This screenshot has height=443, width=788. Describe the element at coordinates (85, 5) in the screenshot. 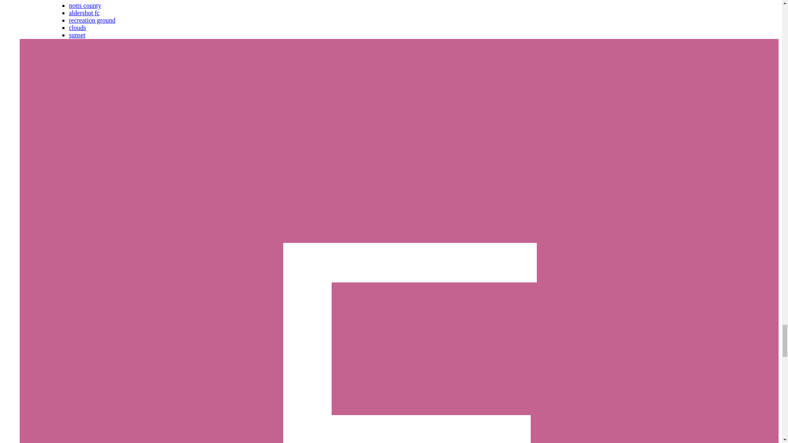

I see `Find other content tagged with 'notts county'` at that location.